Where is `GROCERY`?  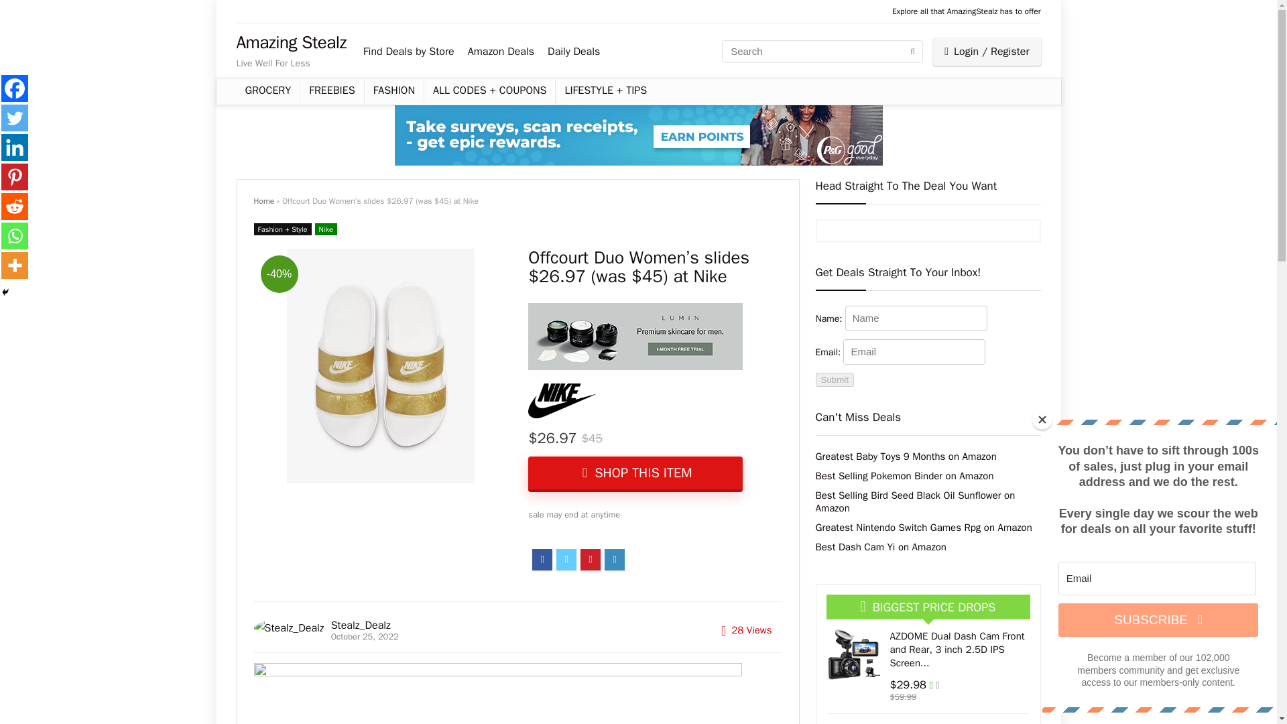 GROCERY is located at coordinates (267, 91).